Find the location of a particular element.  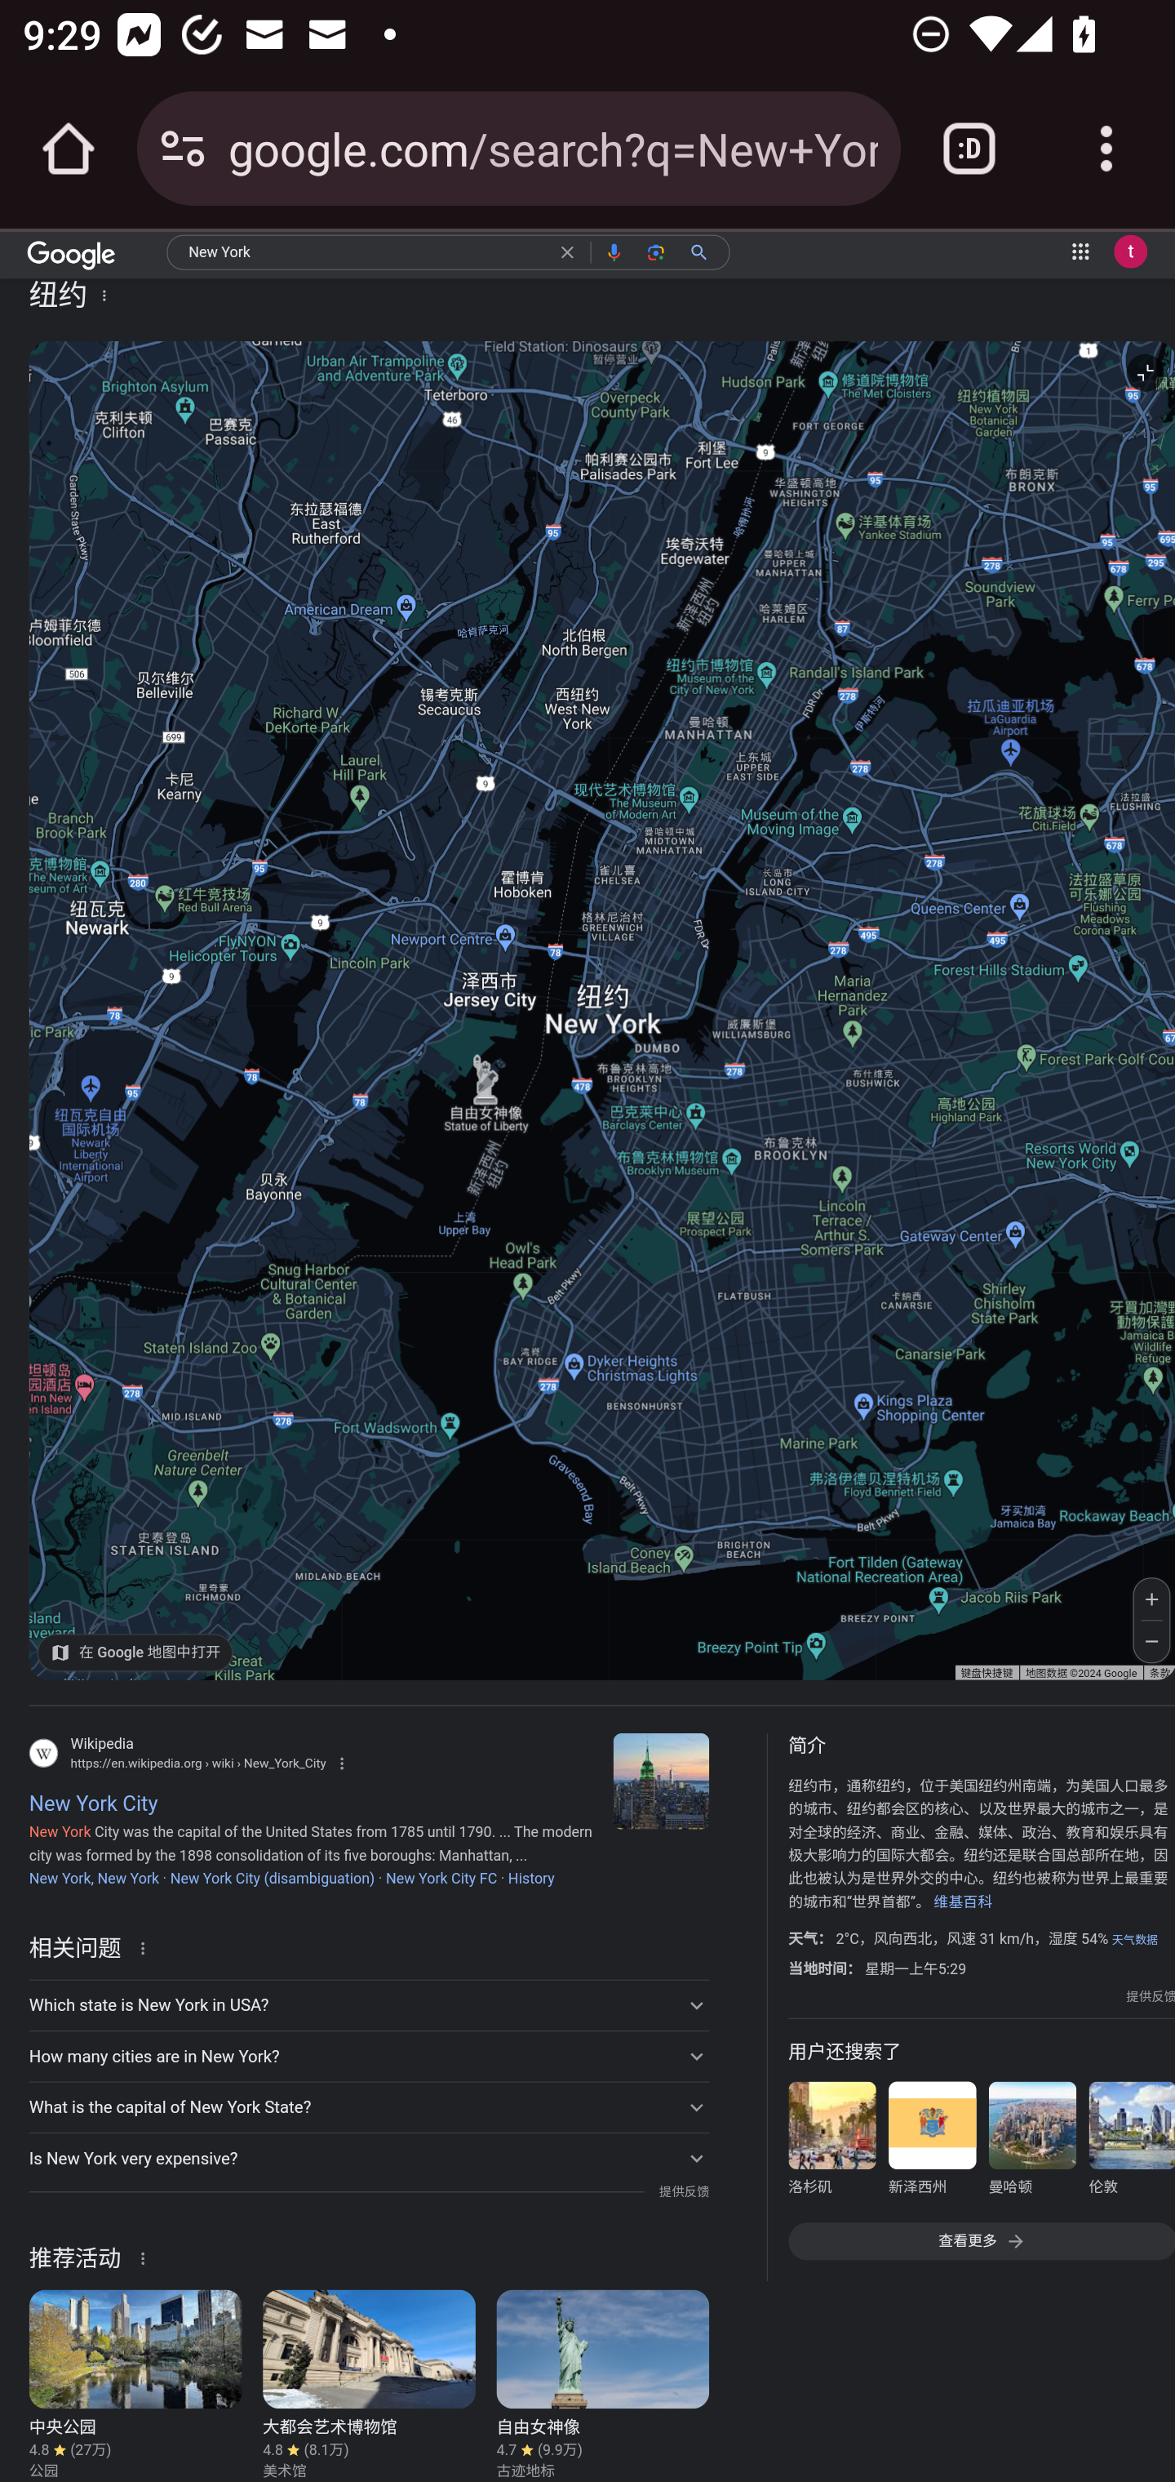

New York City FC is located at coordinates (441, 1878).